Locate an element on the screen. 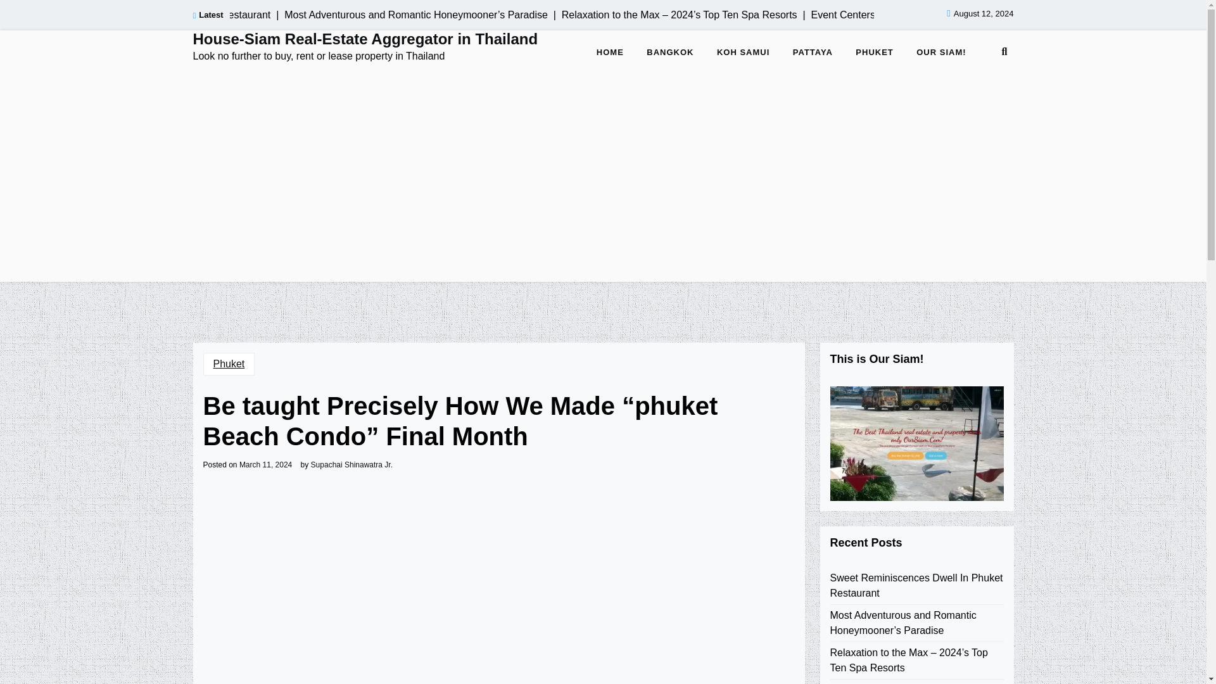 The image size is (1216, 684). Phuket is located at coordinates (228, 364).